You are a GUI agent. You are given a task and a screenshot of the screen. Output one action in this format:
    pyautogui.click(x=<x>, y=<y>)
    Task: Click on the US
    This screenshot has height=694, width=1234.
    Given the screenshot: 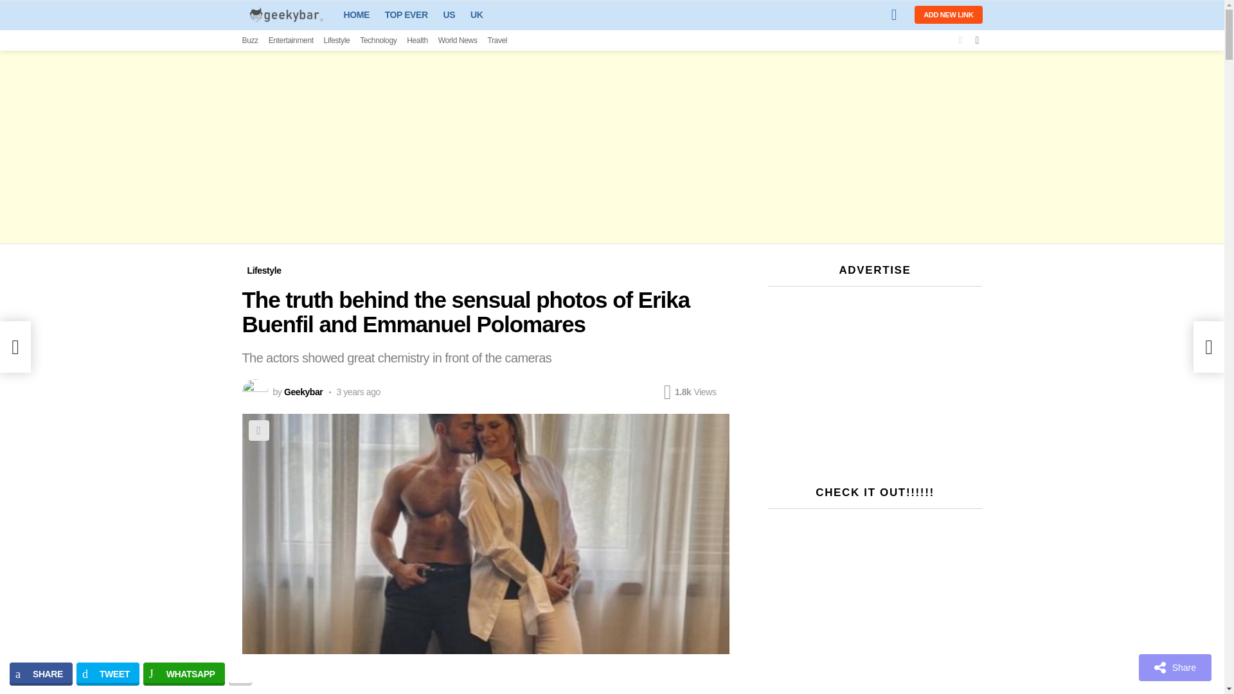 What is the action you would take?
    pyautogui.click(x=449, y=14)
    